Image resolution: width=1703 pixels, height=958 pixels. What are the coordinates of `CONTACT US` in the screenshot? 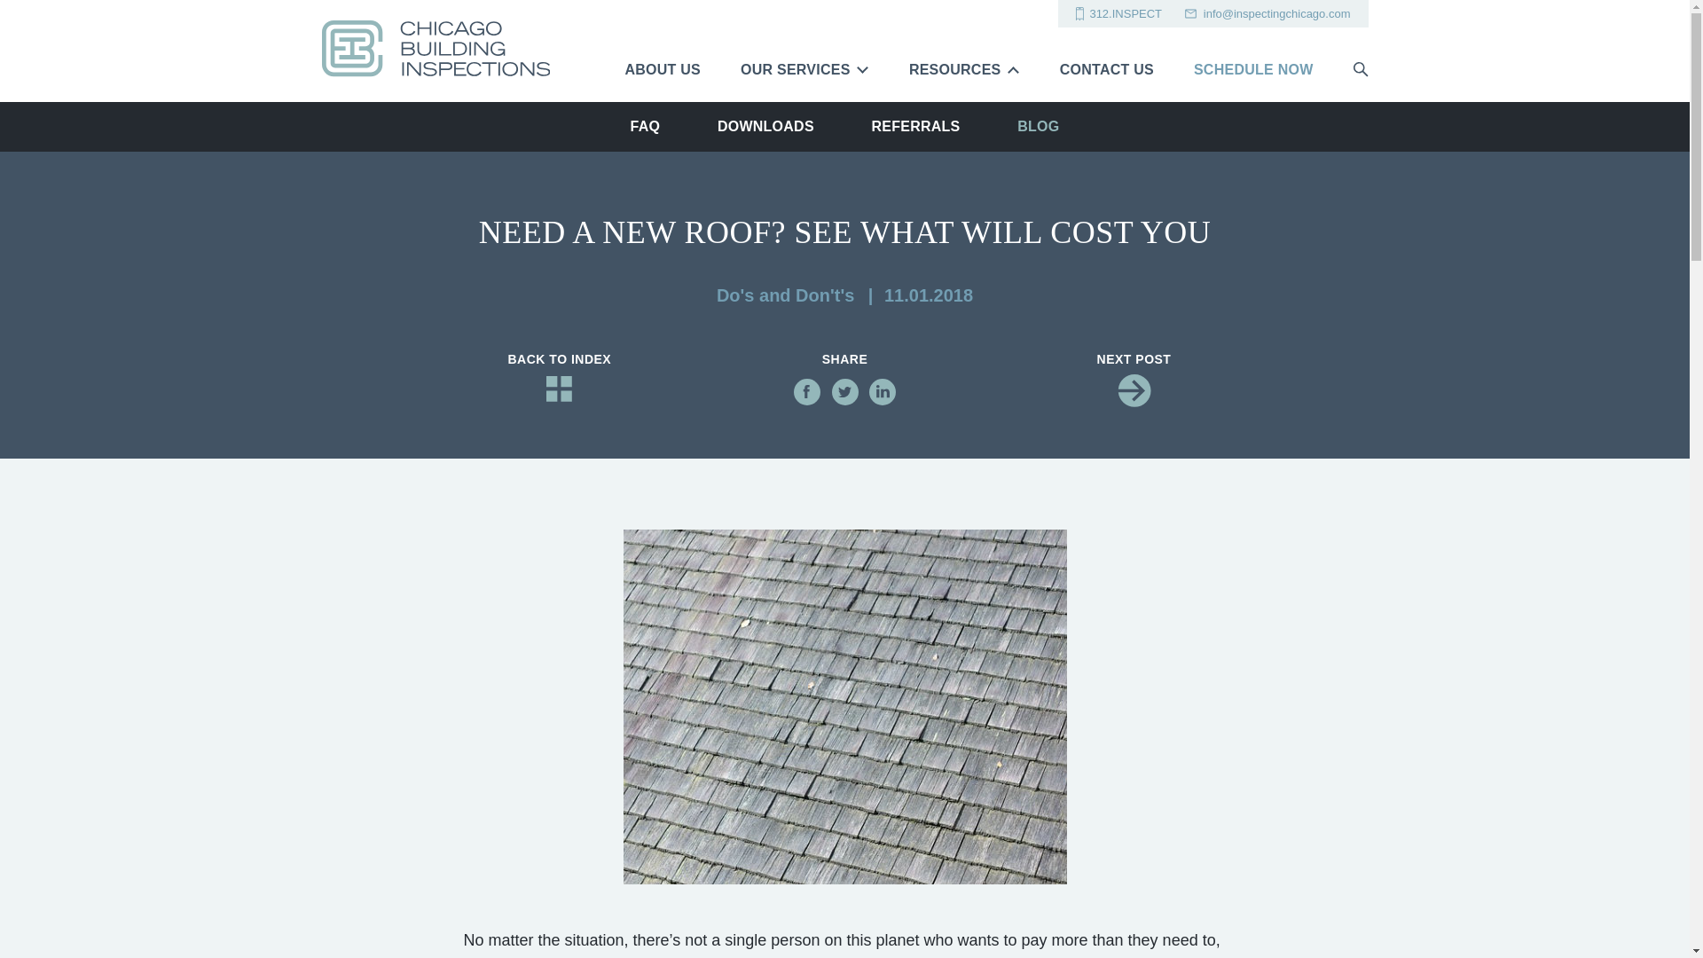 It's located at (1107, 70).